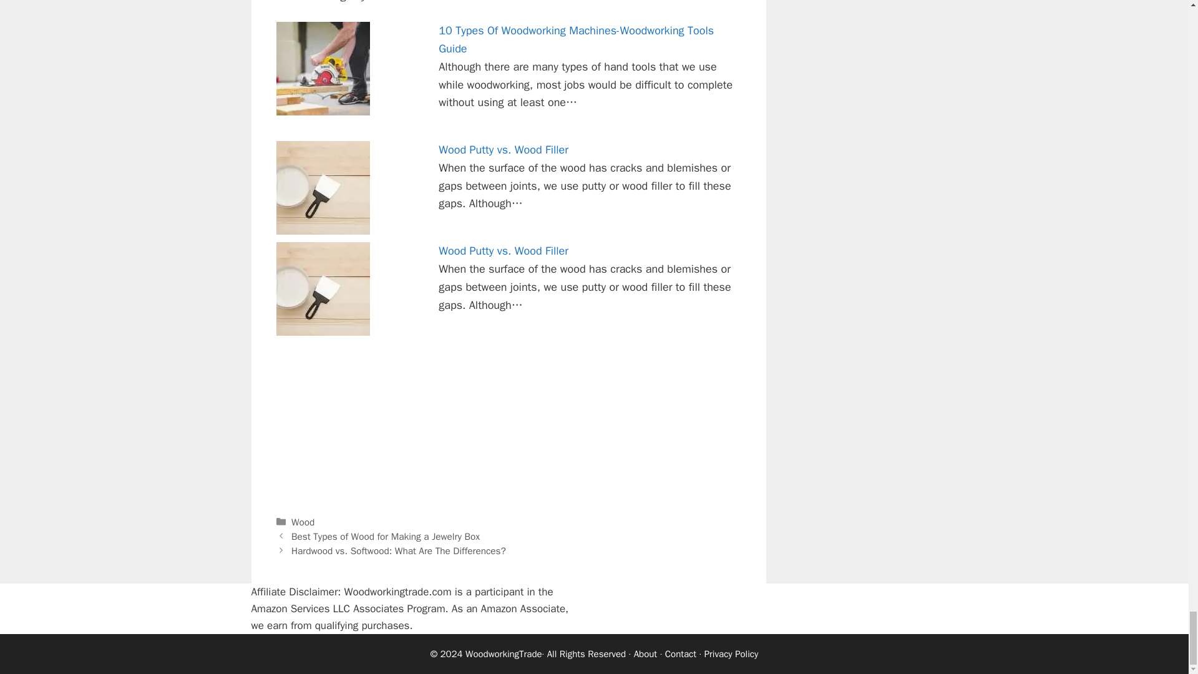 This screenshot has width=1198, height=674. What do you see at coordinates (302, 522) in the screenshot?
I see `Wood` at bounding box center [302, 522].